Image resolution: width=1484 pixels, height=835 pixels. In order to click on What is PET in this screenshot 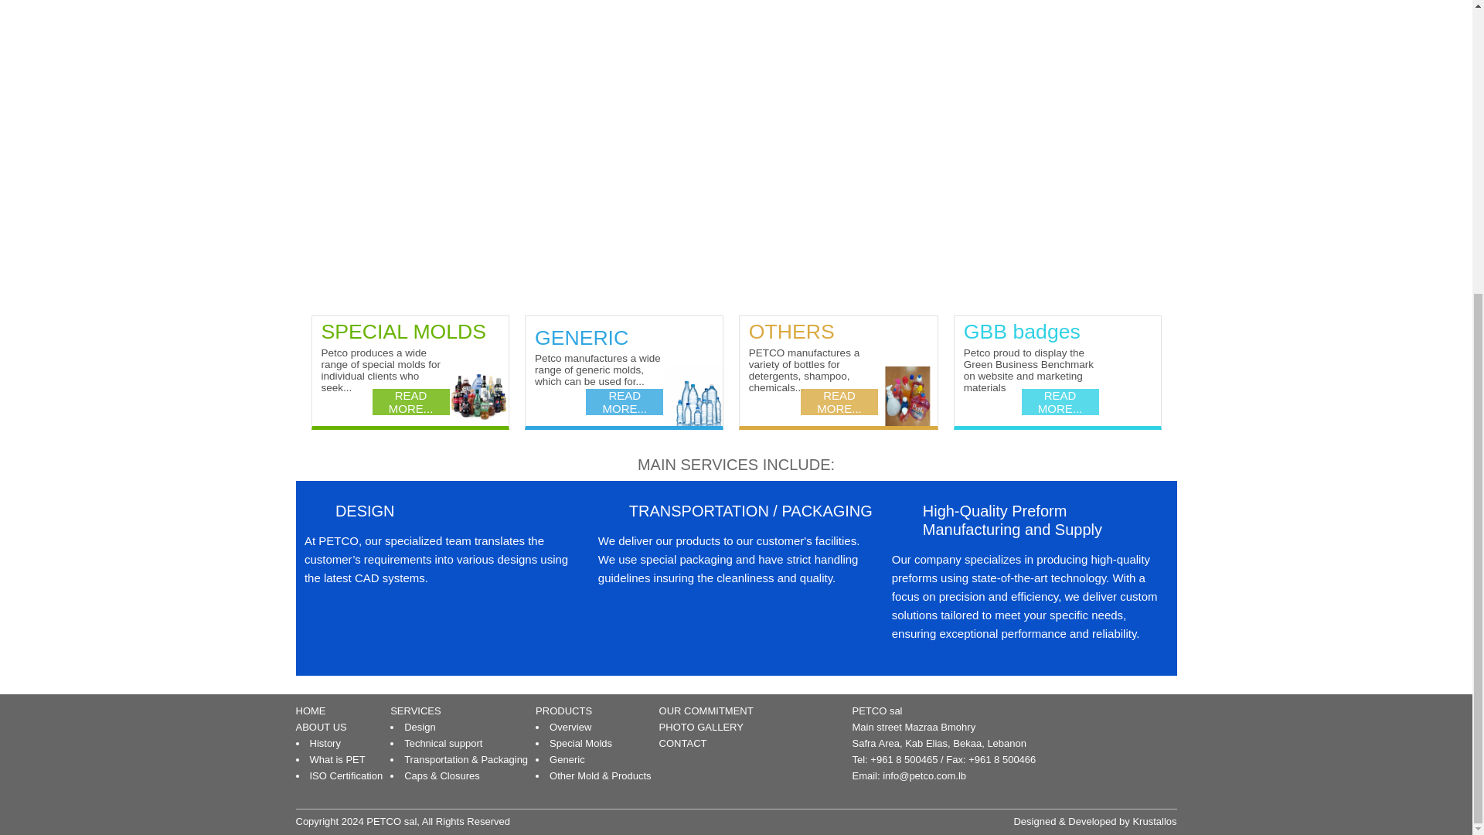, I will do `click(337, 759)`.